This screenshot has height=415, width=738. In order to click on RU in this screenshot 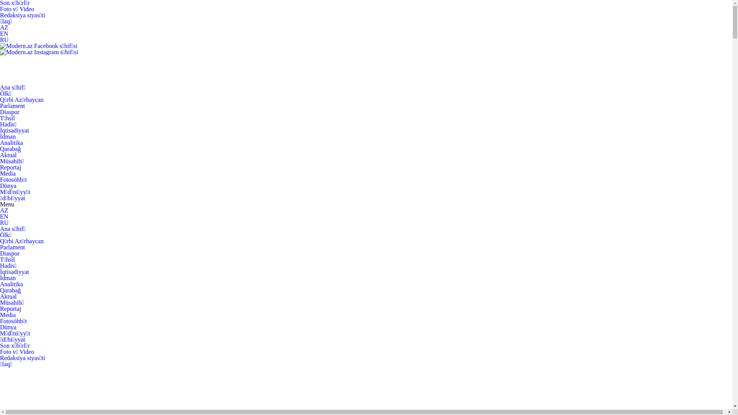, I will do `click(4, 40)`.